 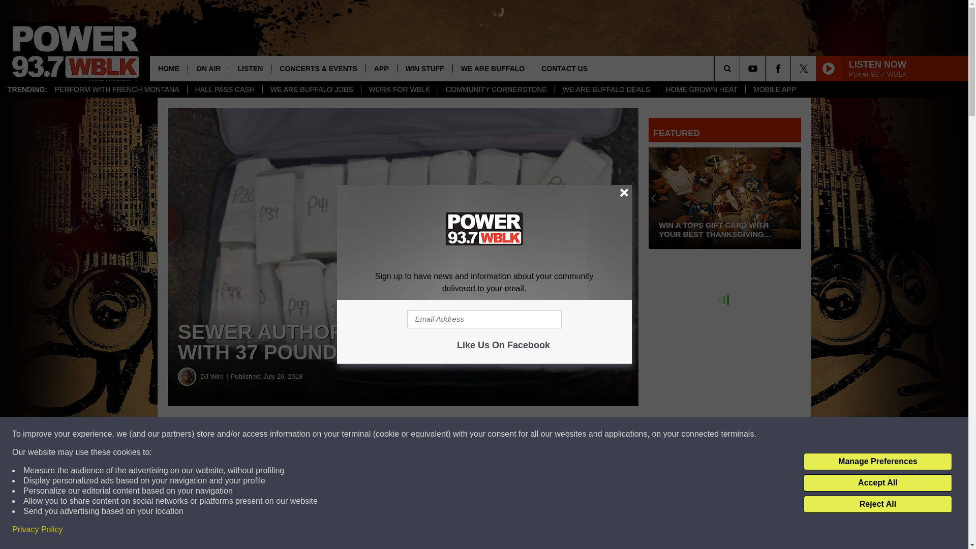 What do you see at coordinates (774, 89) in the screenshot?
I see `MOBILE APP` at bounding box center [774, 89].